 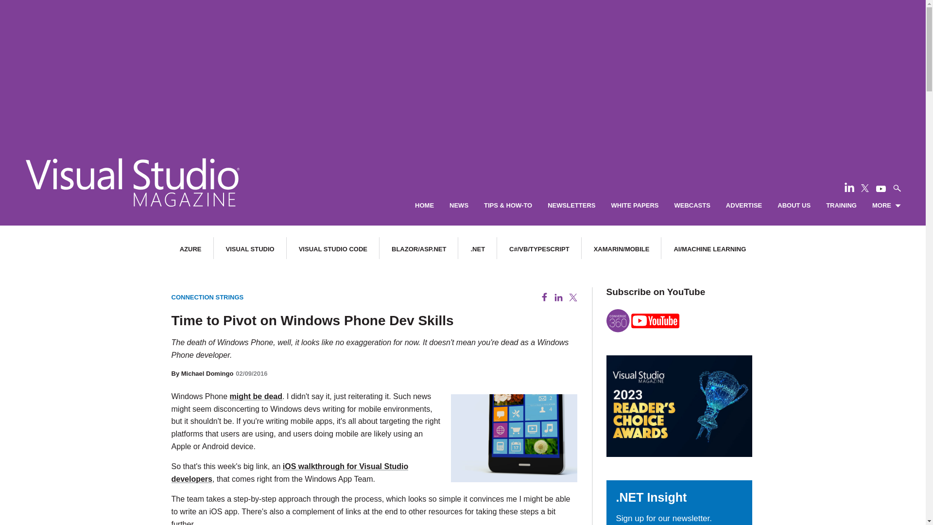 I want to click on VISUAL STUDIO CODE, so click(x=333, y=249).